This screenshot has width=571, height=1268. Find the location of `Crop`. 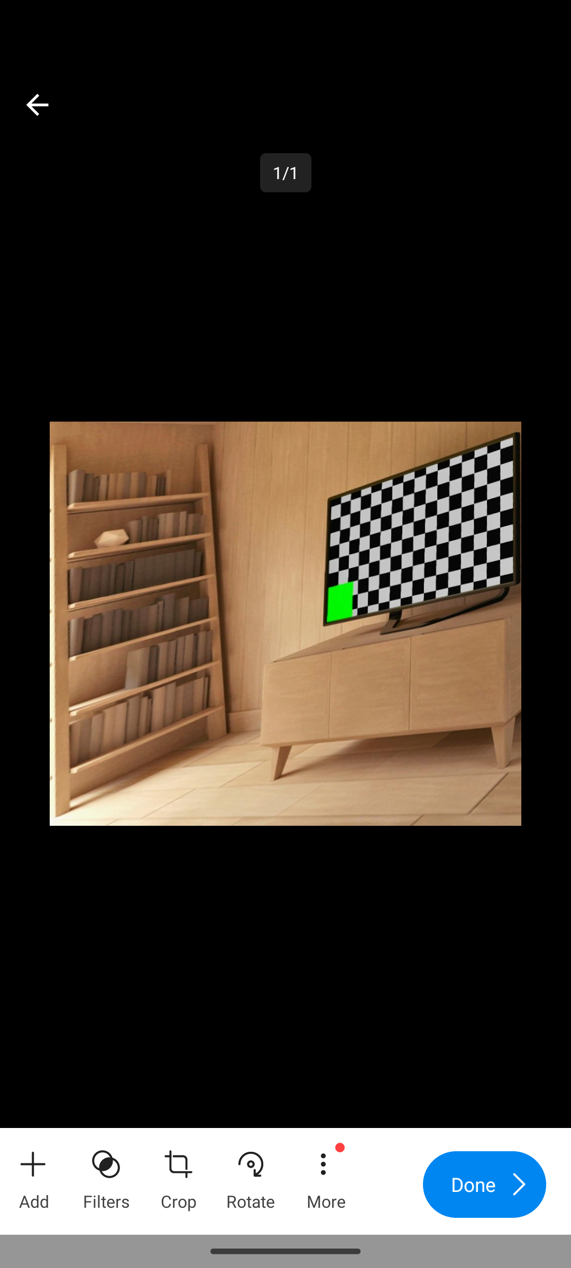

Crop is located at coordinates (178, 1175).